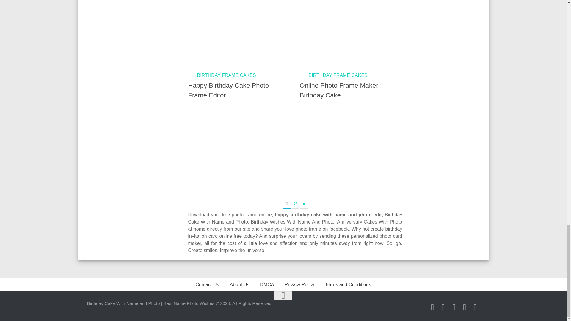 Image resolution: width=571 pixels, height=321 pixels. What do you see at coordinates (338, 75) in the screenshot?
I see `BIRTHDAY FRAME CAKES` at bounding box center [338, 75].